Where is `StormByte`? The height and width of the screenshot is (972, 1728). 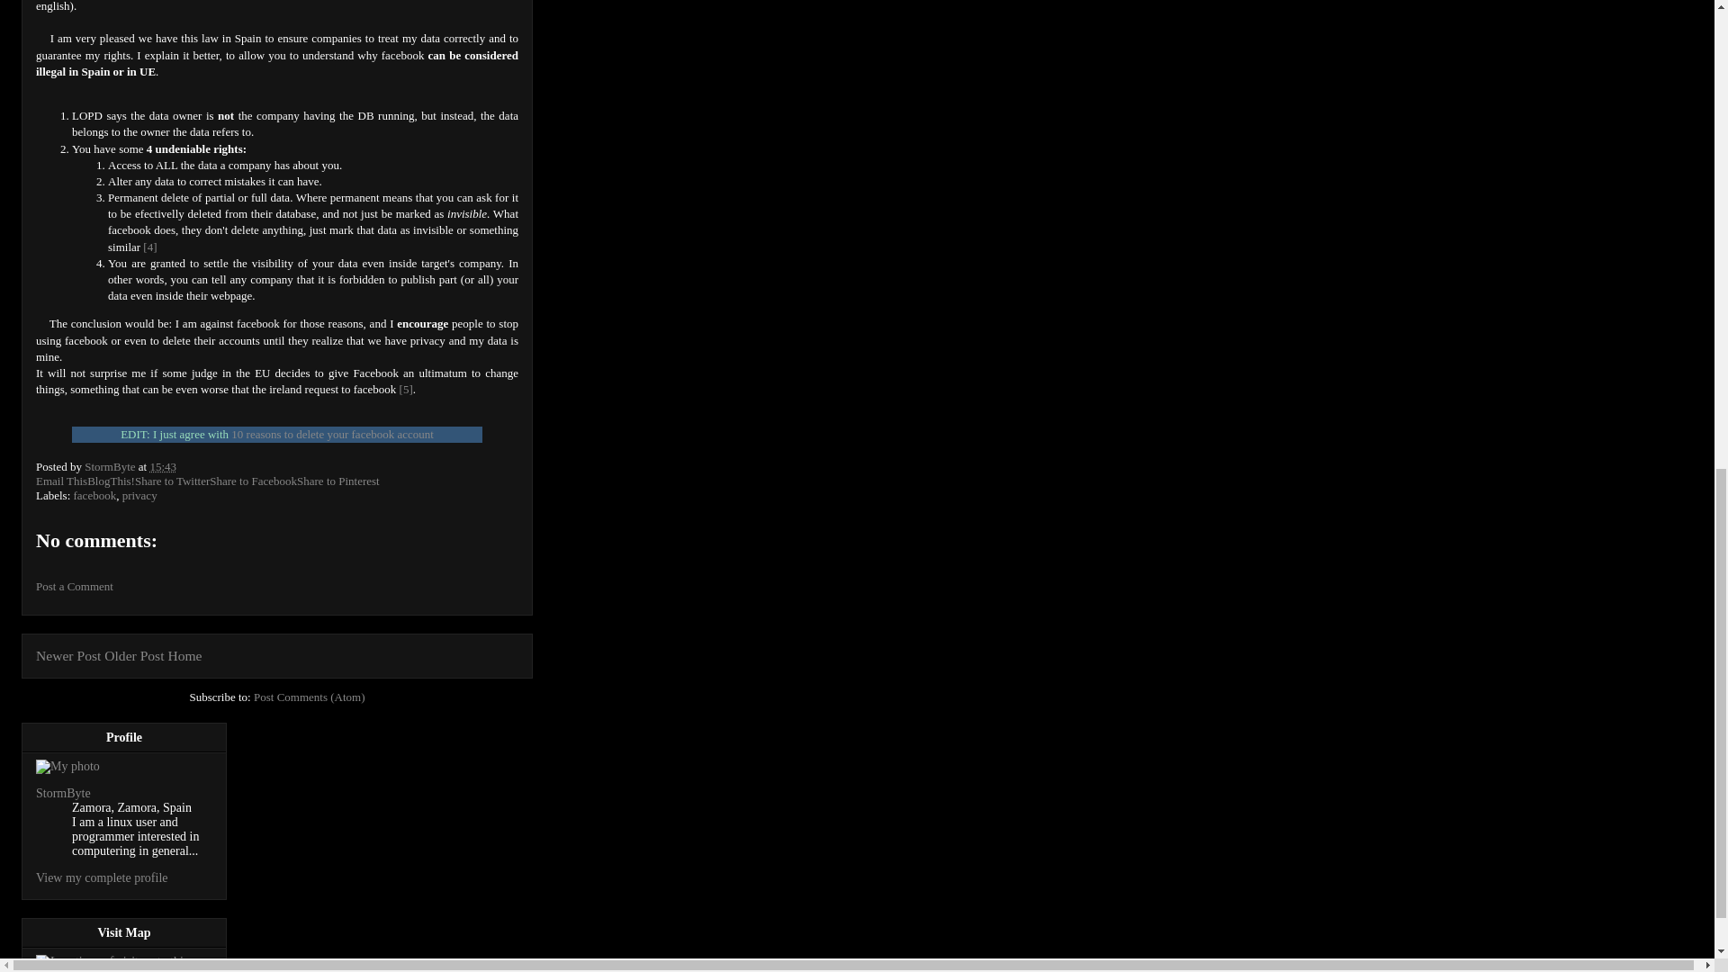 StormByte is located at coordinates (63, 792).